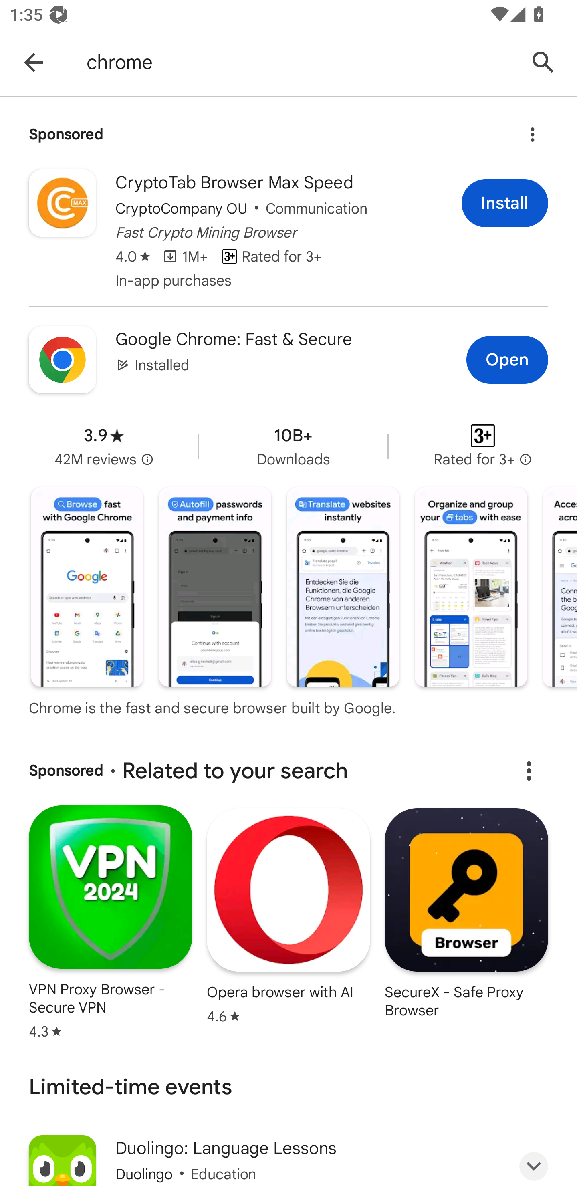 This screenshot has width=577, height=1186. I want to click on Install, so click(505, 204).